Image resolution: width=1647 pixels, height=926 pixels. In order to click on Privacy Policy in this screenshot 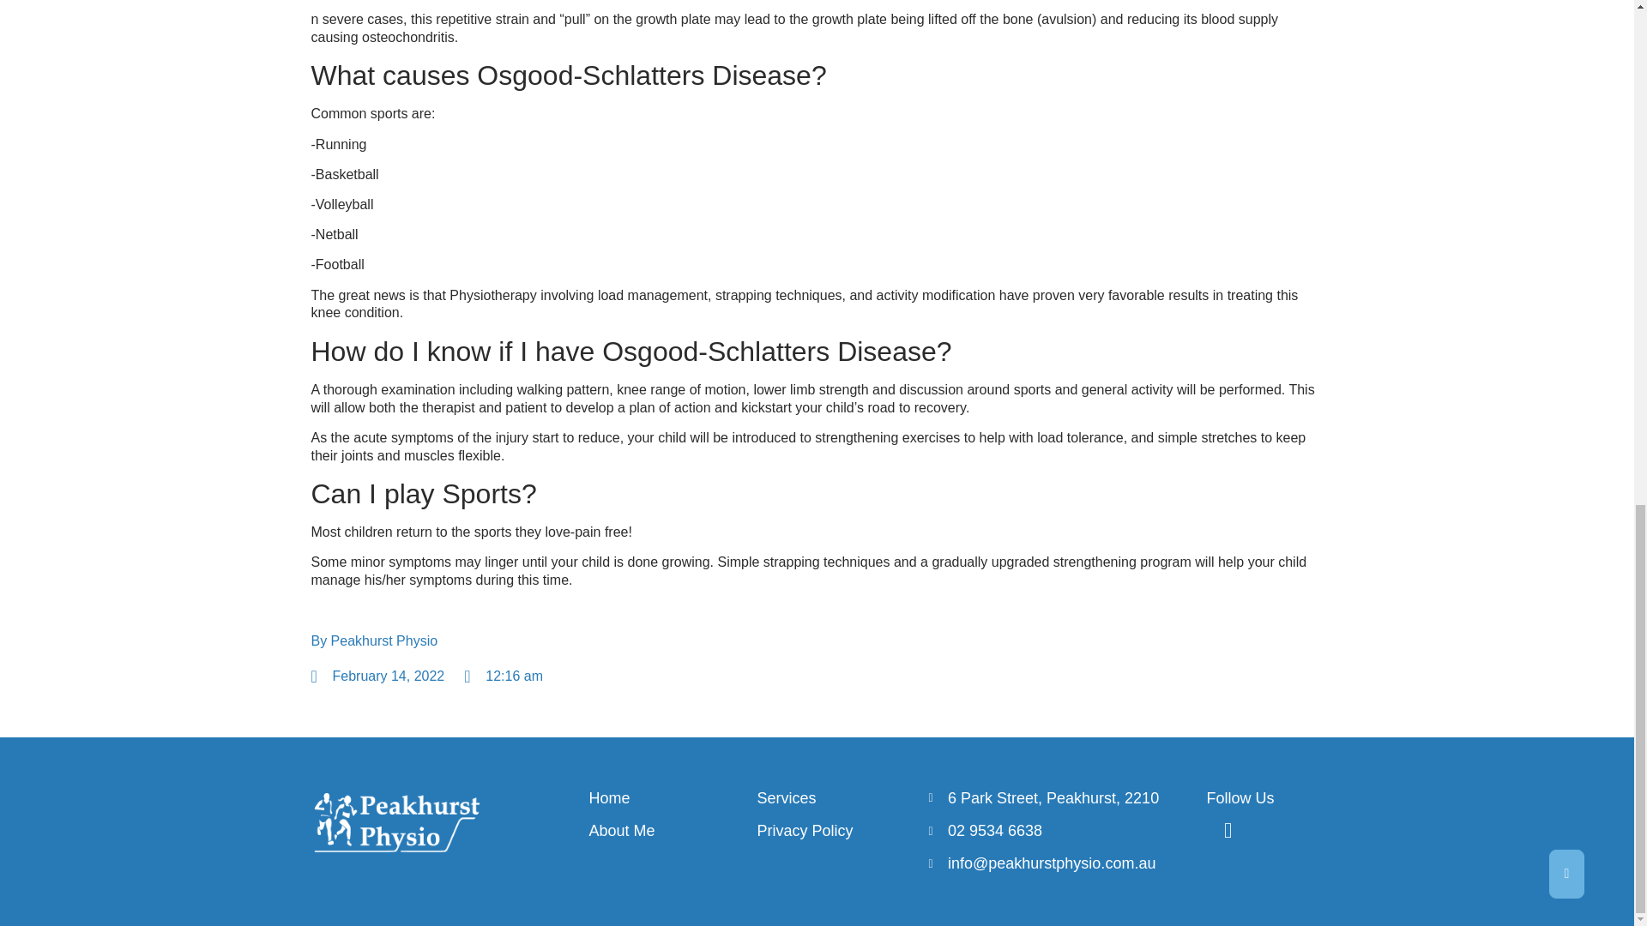, I will do `click(833, 830)`.